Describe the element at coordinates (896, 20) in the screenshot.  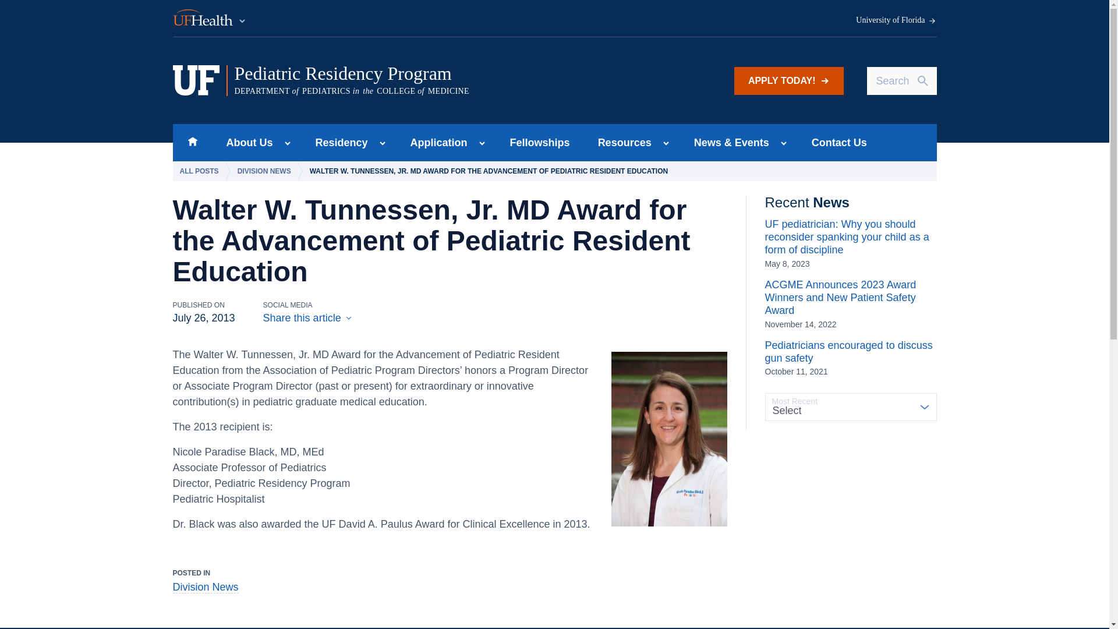
I see `University of Florida` at that location.